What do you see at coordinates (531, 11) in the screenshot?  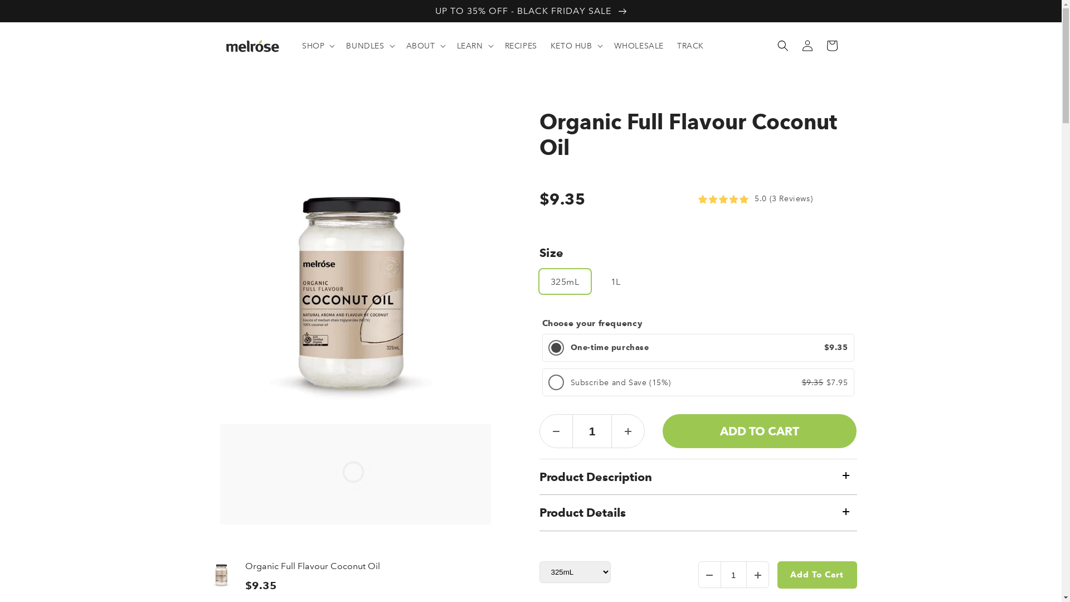 I see `UP TO 35% OFF - BLACK FRIDAY SALE` at bounding box center [531, 11].